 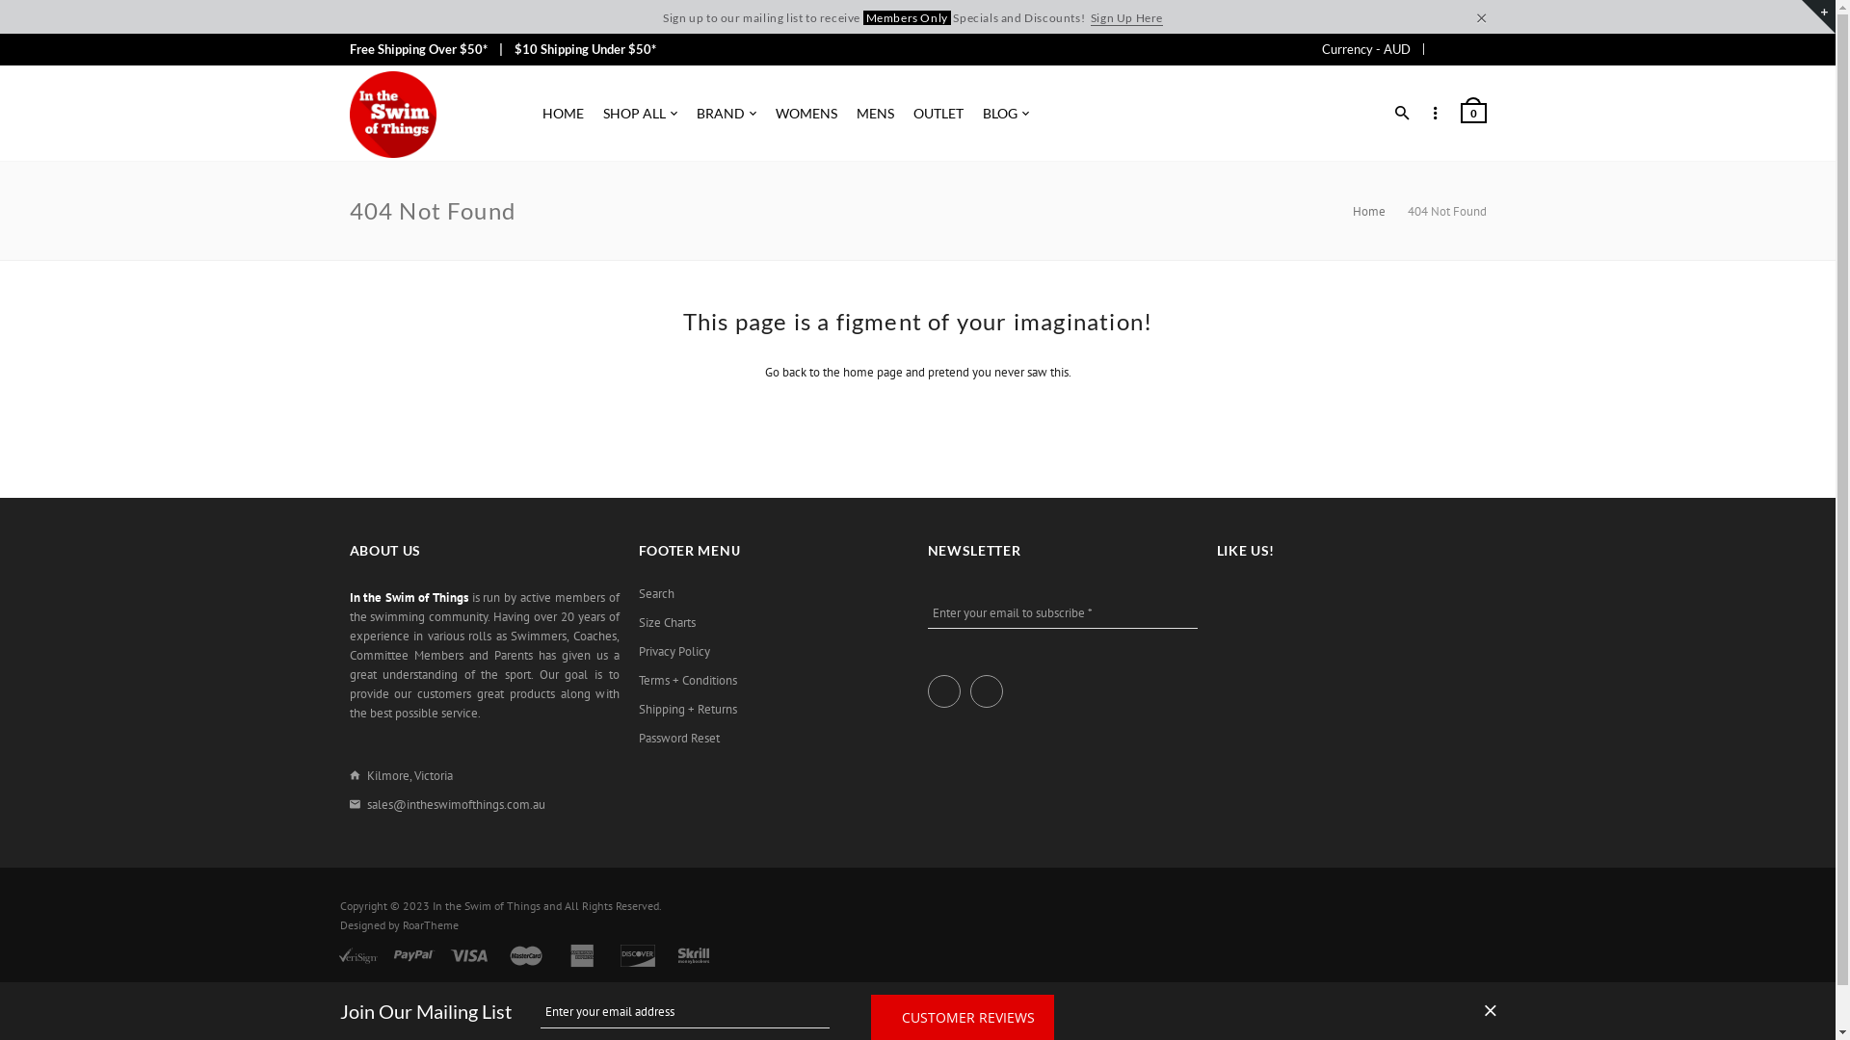 I want to click on RoarTheme, so click(x=431, y=924).